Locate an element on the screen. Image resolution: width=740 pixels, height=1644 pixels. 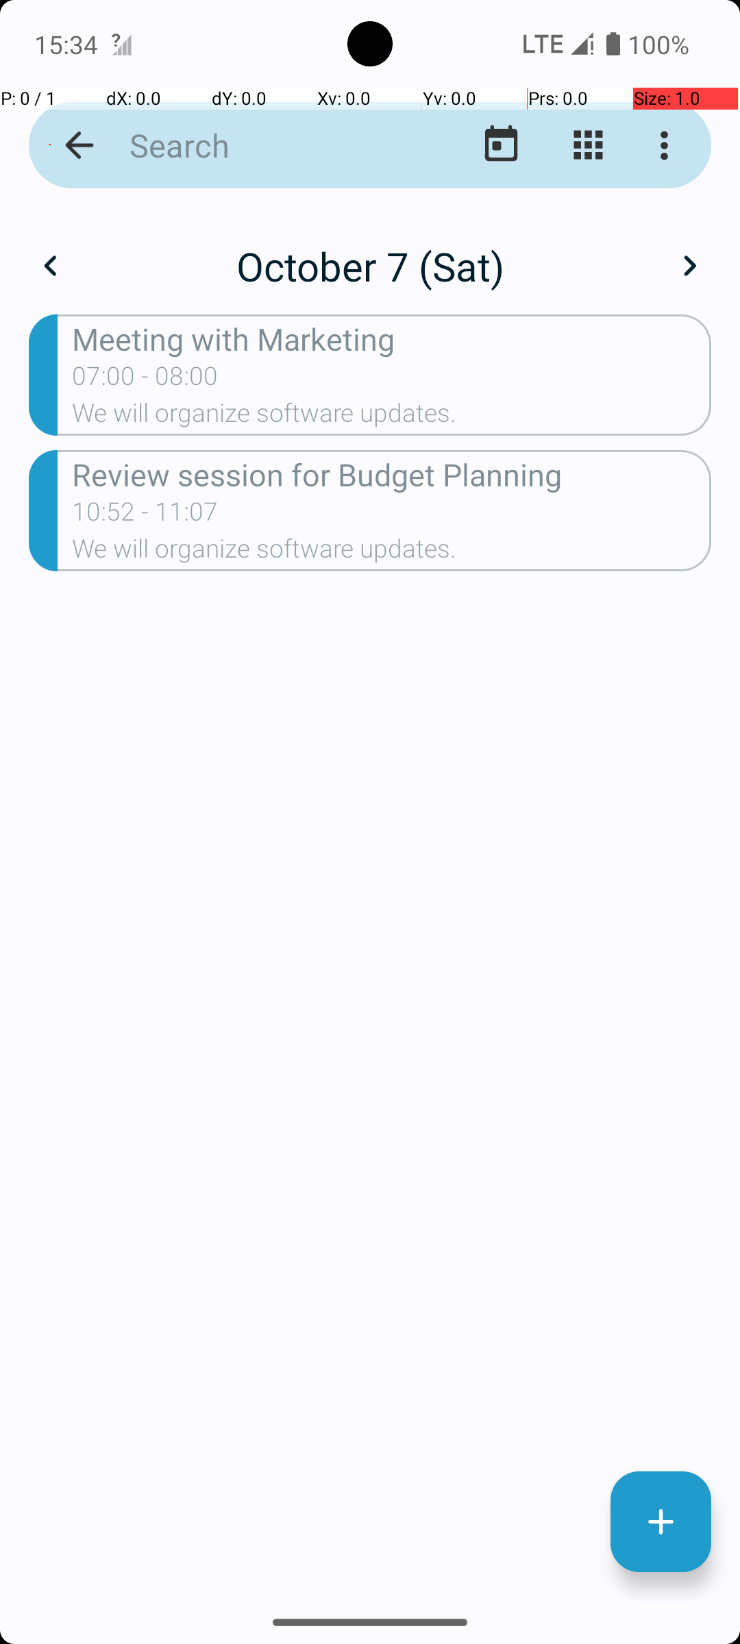
10:52 - 11:07 is located at coordinates (145, 516).